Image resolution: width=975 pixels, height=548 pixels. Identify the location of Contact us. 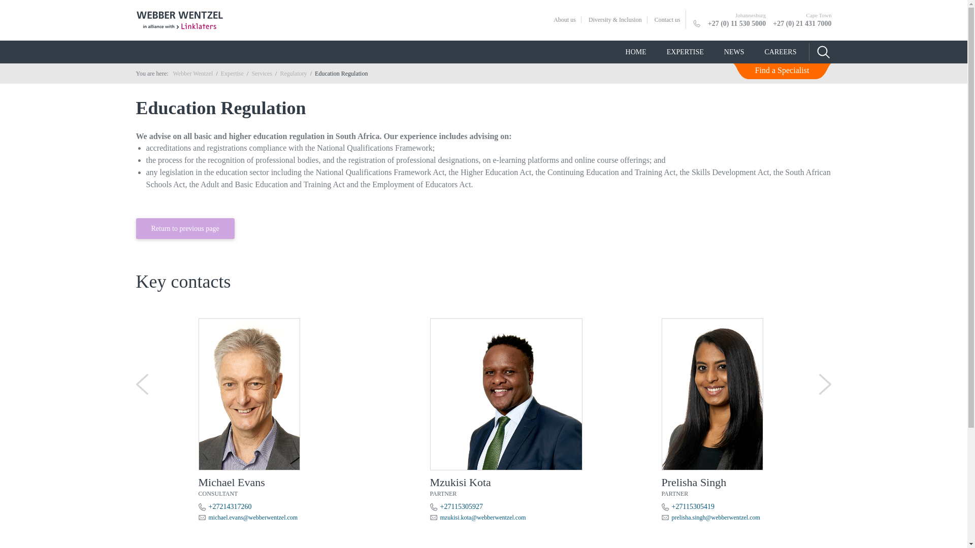
(667, 20).